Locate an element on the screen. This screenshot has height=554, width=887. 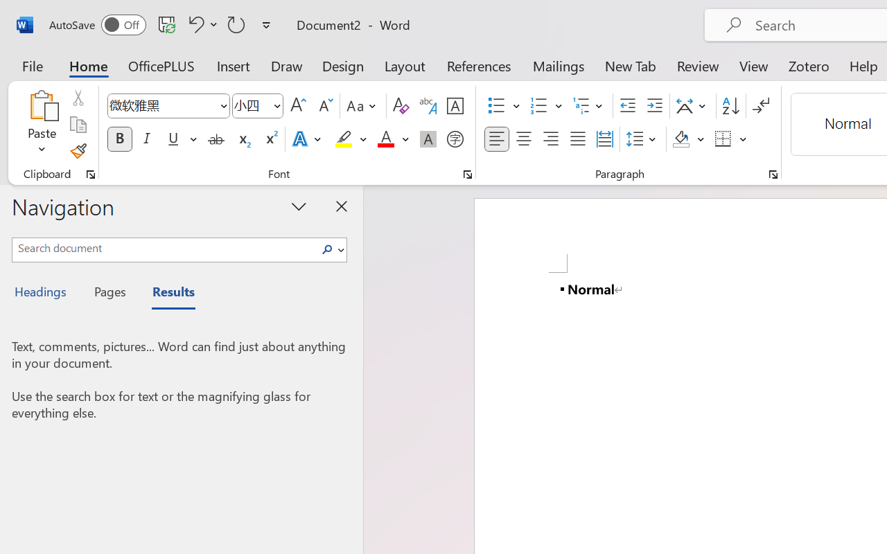
Font is located at coordinates (168, 106).